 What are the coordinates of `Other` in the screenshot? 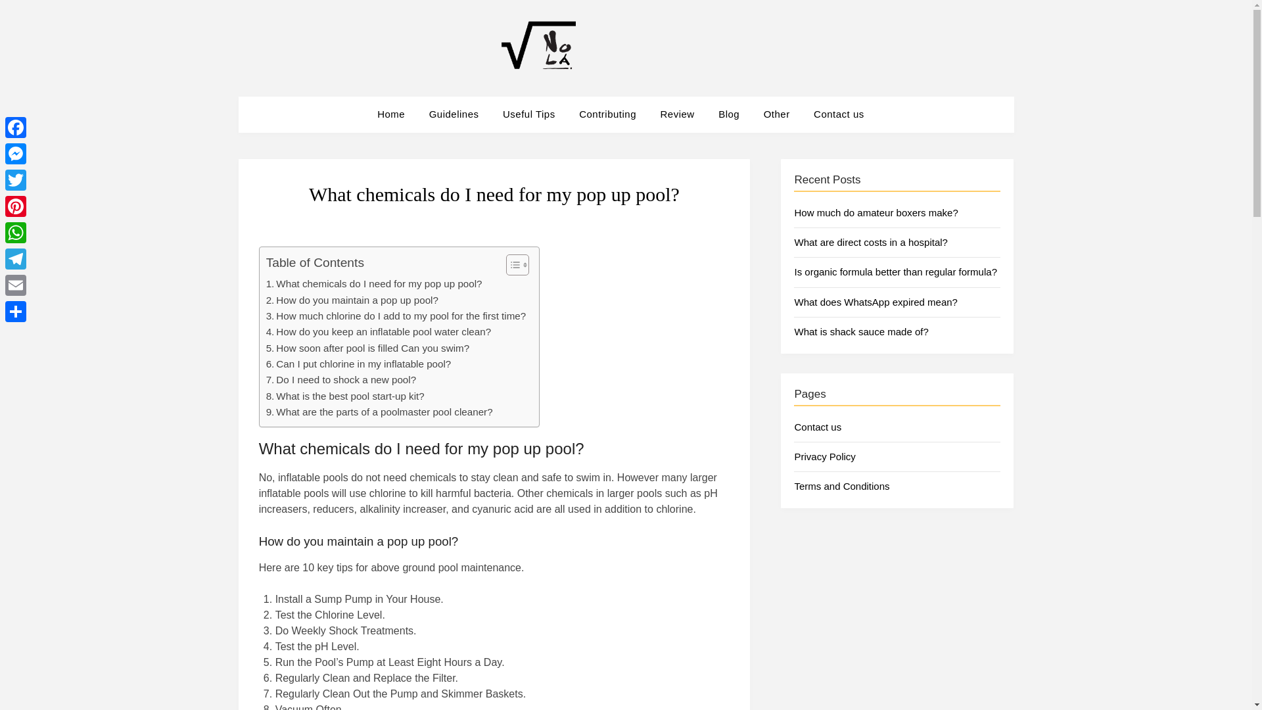 It's located at (777, 114).